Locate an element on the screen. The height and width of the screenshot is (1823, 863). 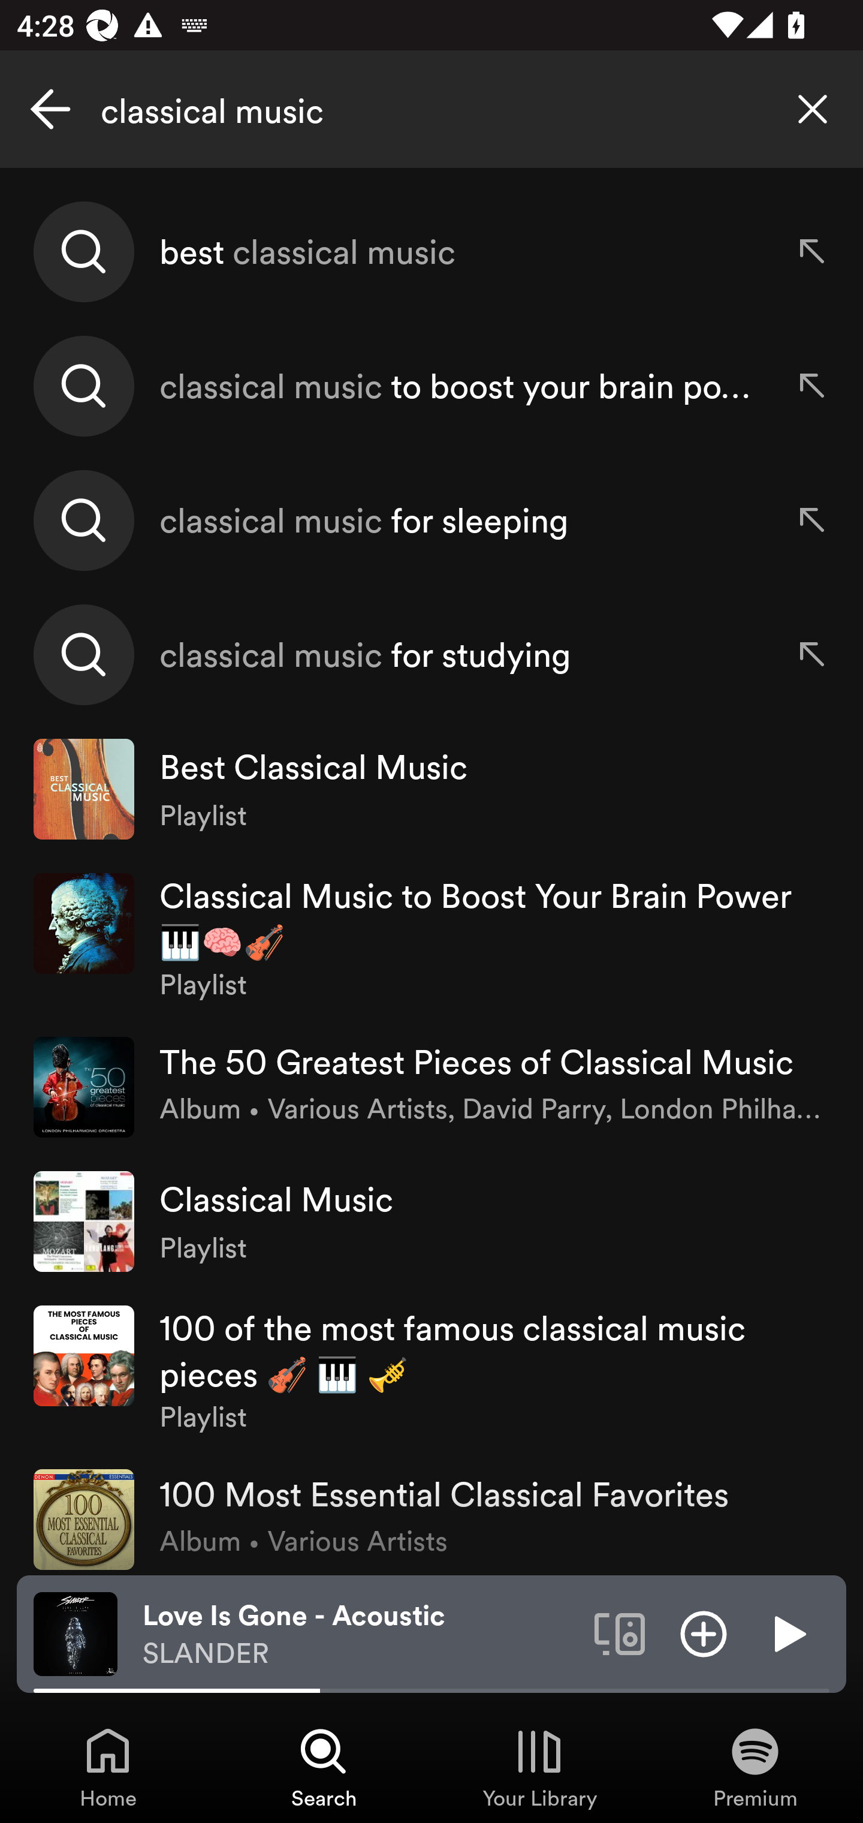
classical music to boost your brain power is located at coordinates (431, 386).